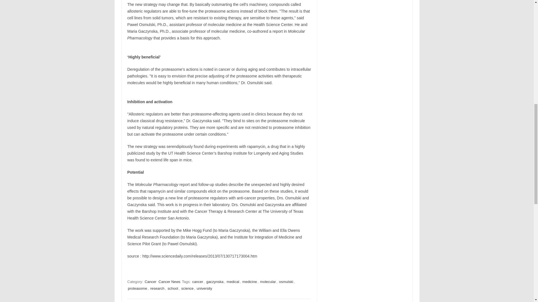 This screenshot has height=302, width=538. Describe the element at coordinates (187, 288) in the screenshot. I see `science` at that location.